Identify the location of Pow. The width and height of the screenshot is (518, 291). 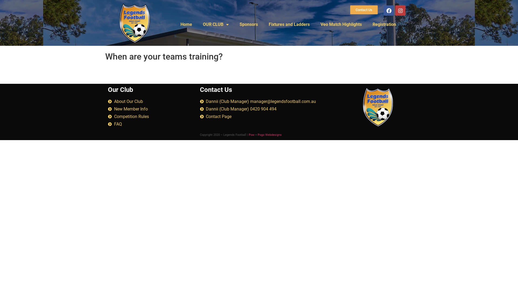
(251, 135).